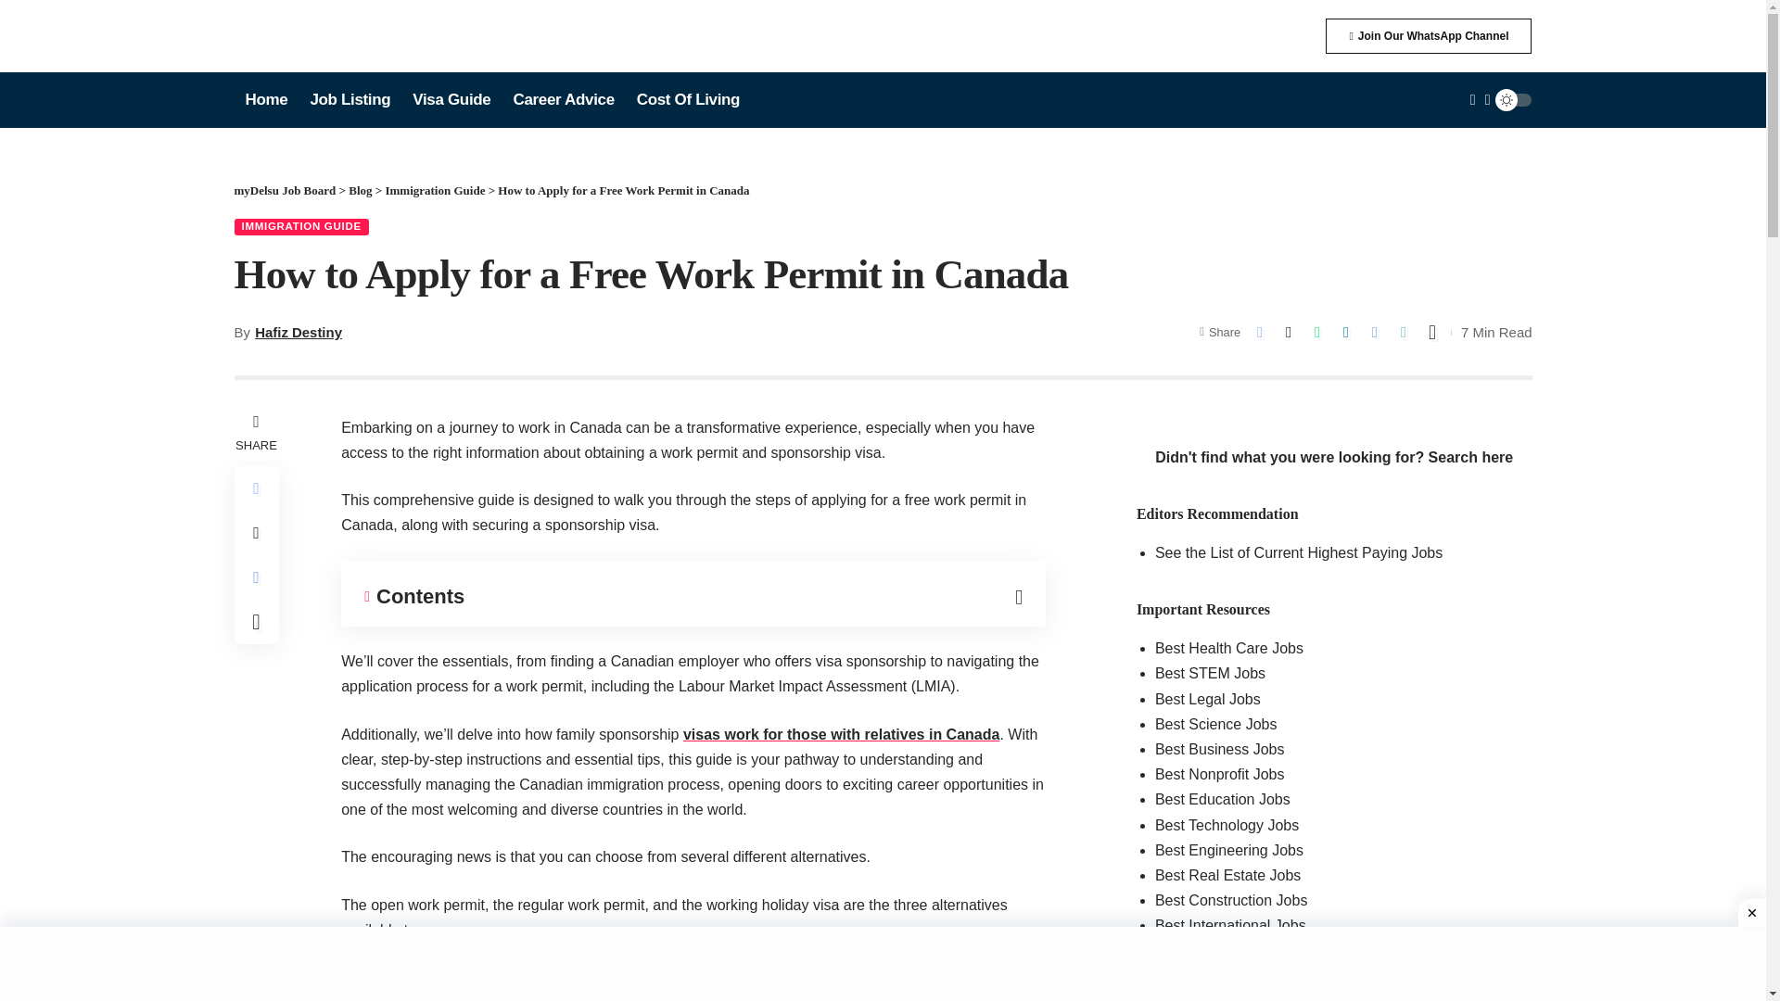 Image resolution: width=1780 pixels, height=1001 pixels. I want to click on Go to Blog., so click(360, 189).